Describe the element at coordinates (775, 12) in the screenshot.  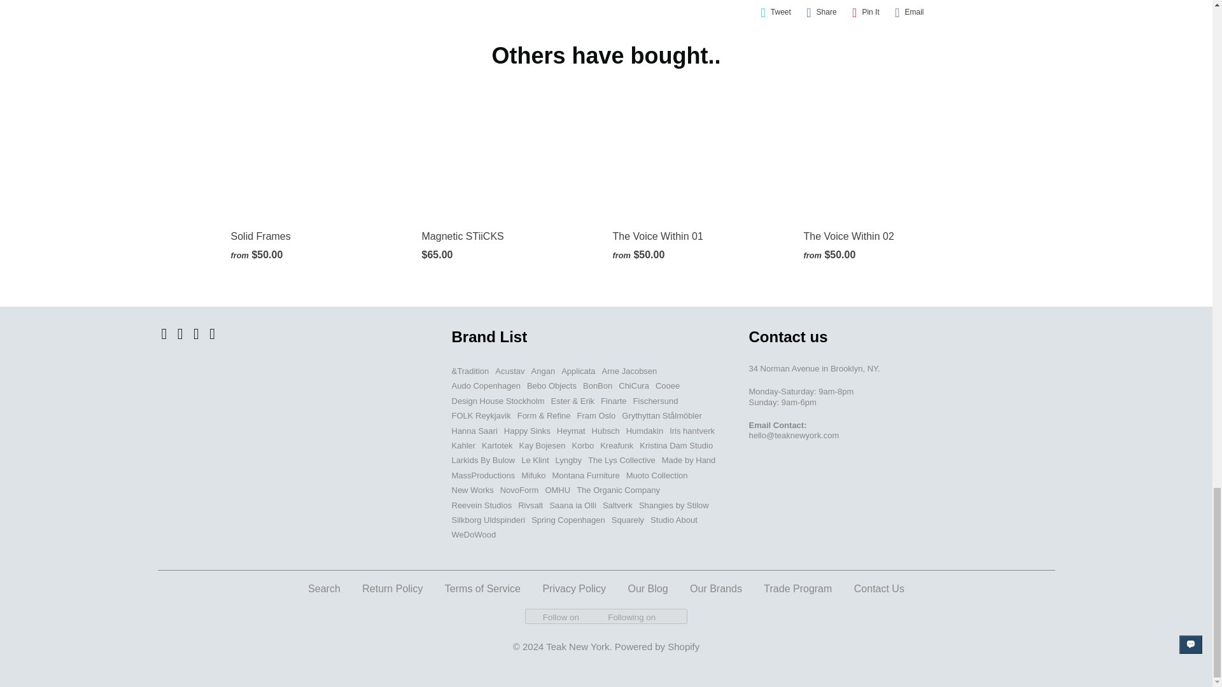
I see `Share this on Twitter` at that location.